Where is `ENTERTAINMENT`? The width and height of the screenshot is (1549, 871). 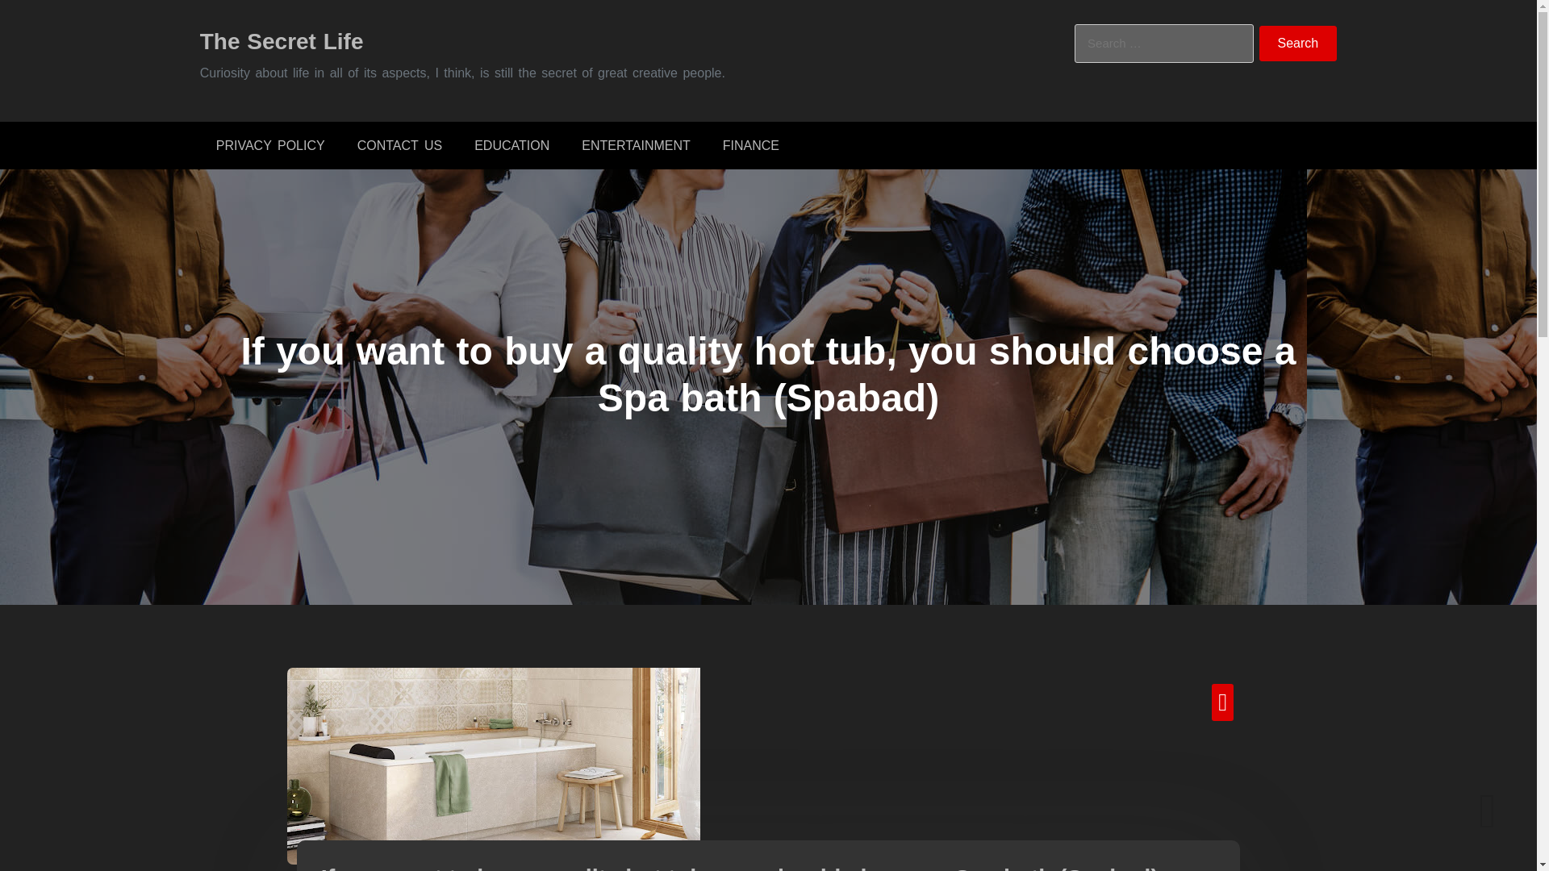 ENTERTAINMENT is located at coordinates (636, 145).